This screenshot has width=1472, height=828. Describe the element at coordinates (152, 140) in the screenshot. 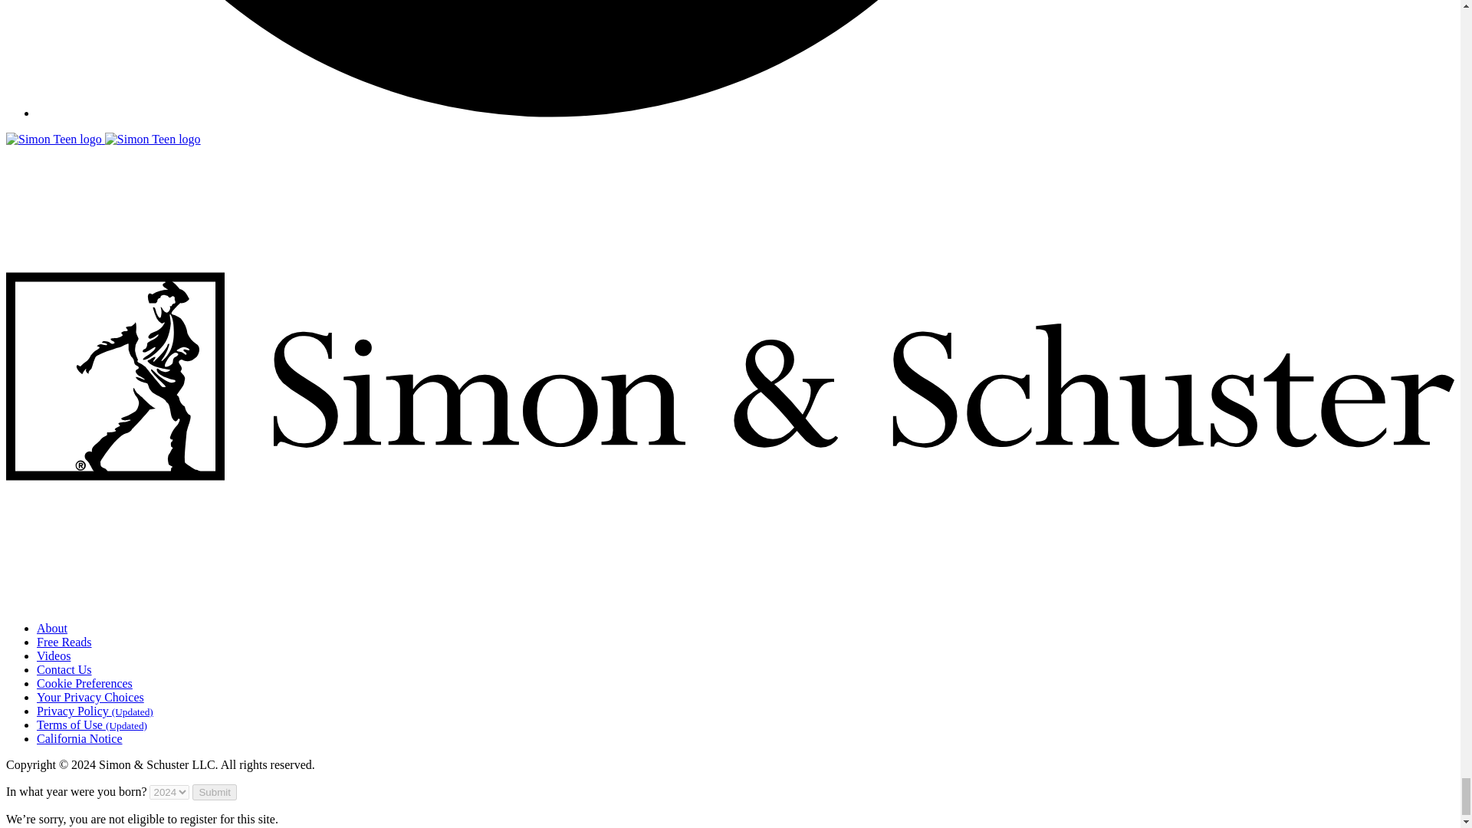

I see `Simon Teen` at that location.